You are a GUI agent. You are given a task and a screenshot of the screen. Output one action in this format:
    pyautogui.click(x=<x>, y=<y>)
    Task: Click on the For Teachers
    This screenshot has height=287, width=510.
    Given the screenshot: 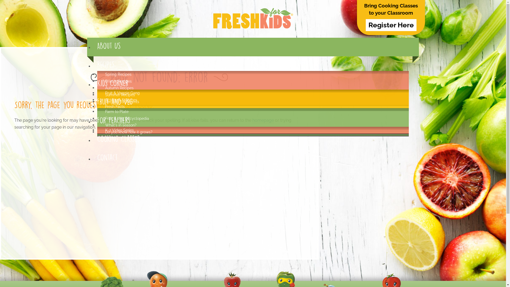 What is the action you would take?
    pyautogui.click(x=114, y=120)
    